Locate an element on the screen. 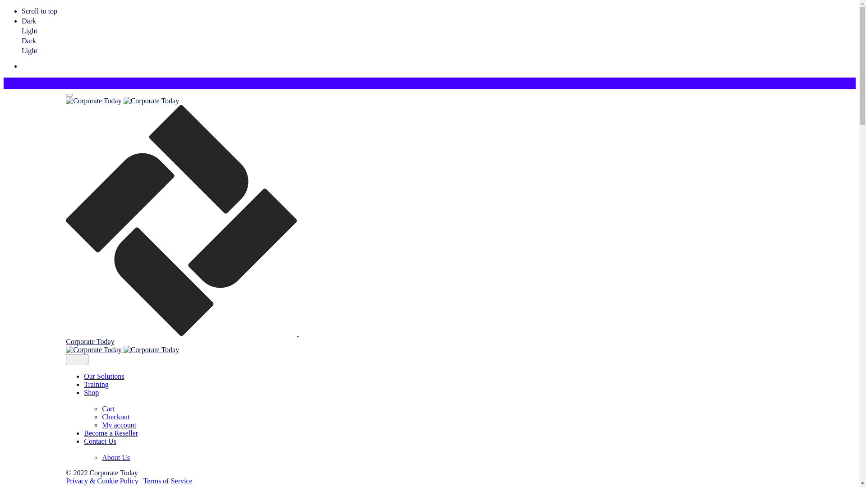  Training is located at coordinates (97, 384).